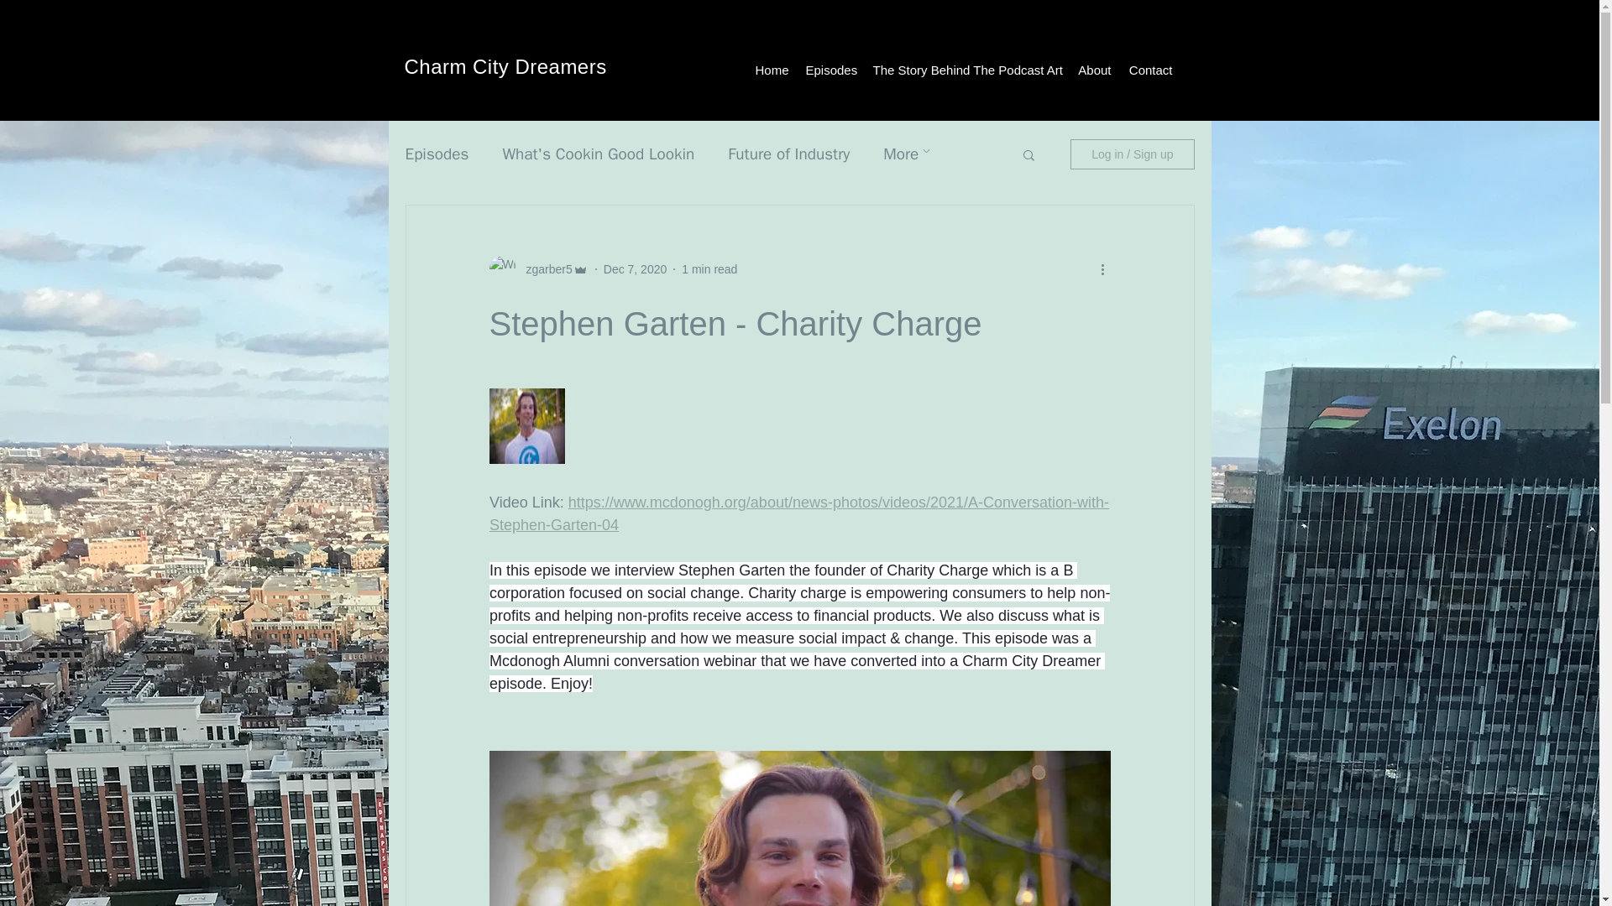 Image resolution: width=1612 pixels, height=906 pixels. I want to click on Episodes, so click(831, 70).